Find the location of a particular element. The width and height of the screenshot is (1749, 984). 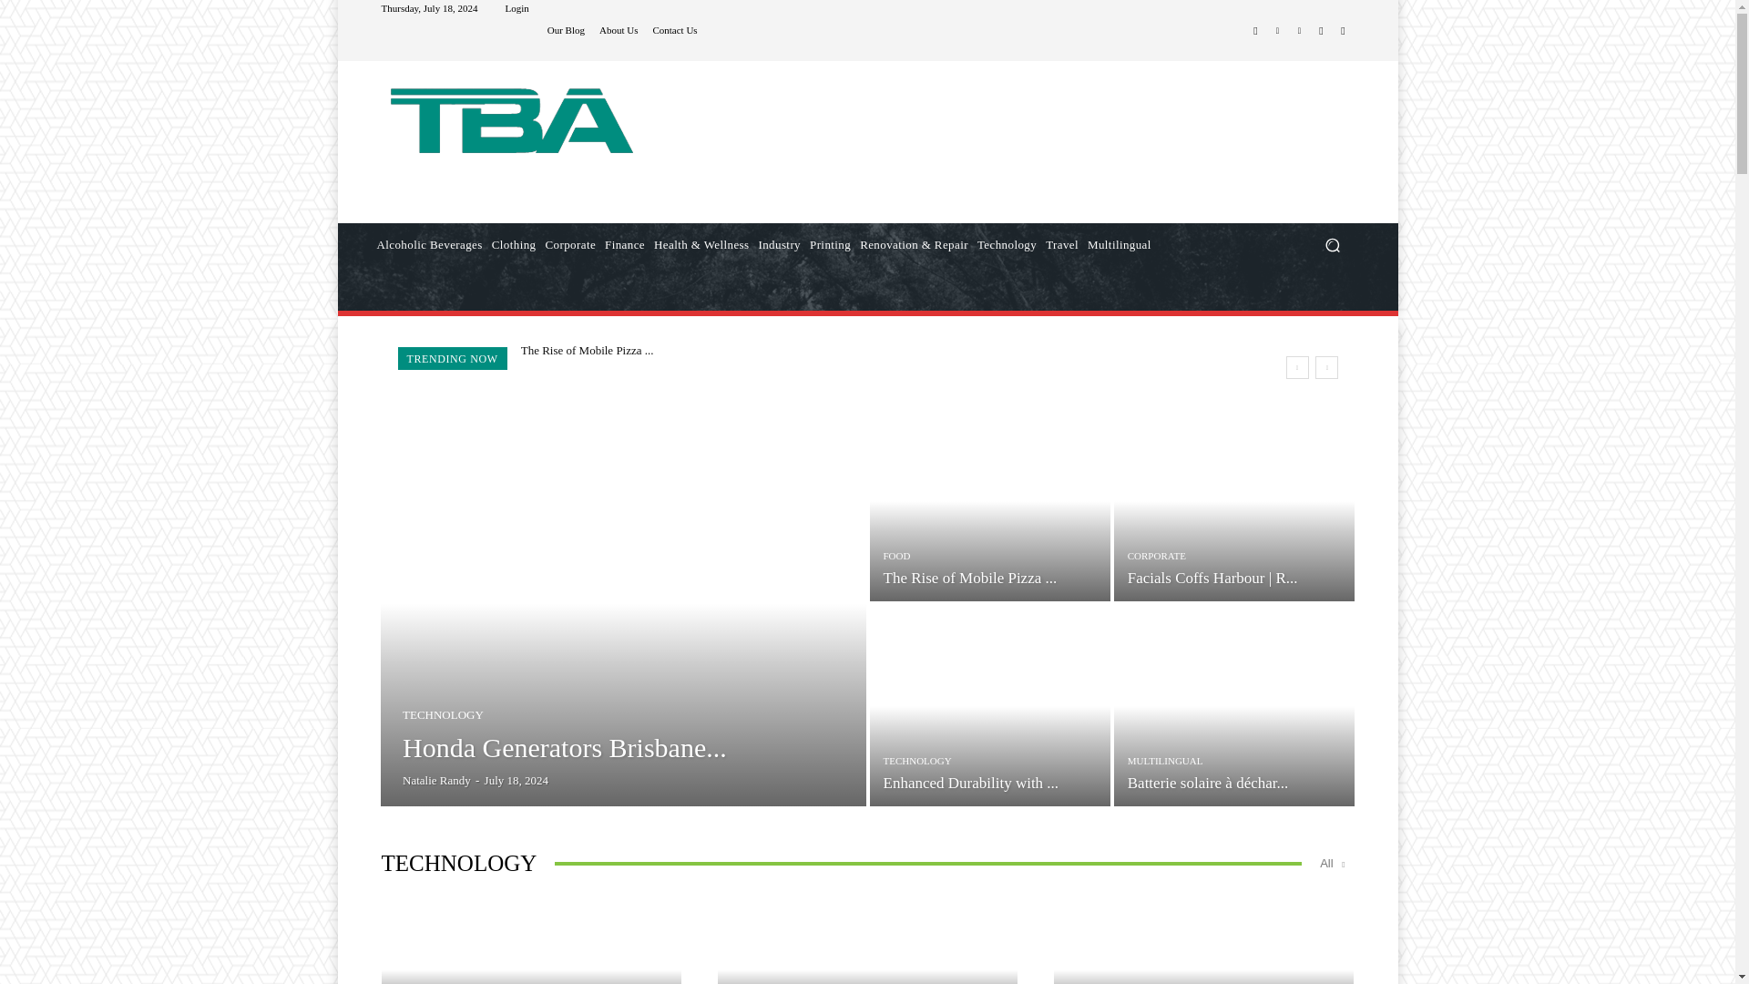

Alcoholic Beverages is located at coordinates (428, 244).